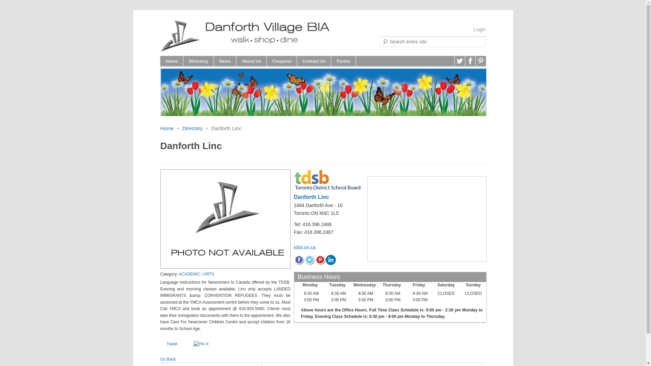 The image size is (651, 366). I want to click on Directory, so click(192, 128).